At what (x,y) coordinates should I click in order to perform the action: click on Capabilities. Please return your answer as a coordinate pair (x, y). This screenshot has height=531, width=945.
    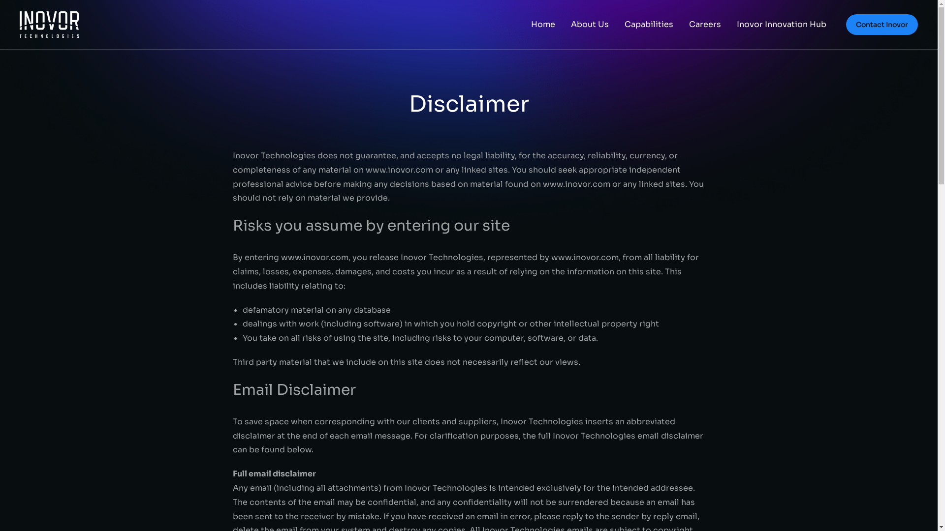
    Looking at the image, I should click on (649, 25).